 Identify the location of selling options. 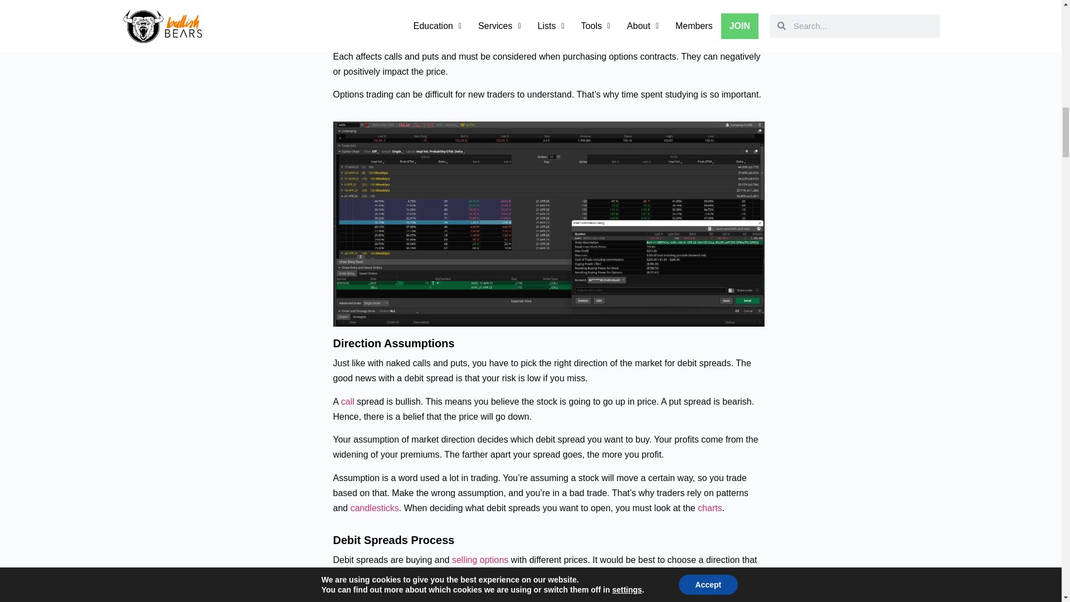
(480, 560).